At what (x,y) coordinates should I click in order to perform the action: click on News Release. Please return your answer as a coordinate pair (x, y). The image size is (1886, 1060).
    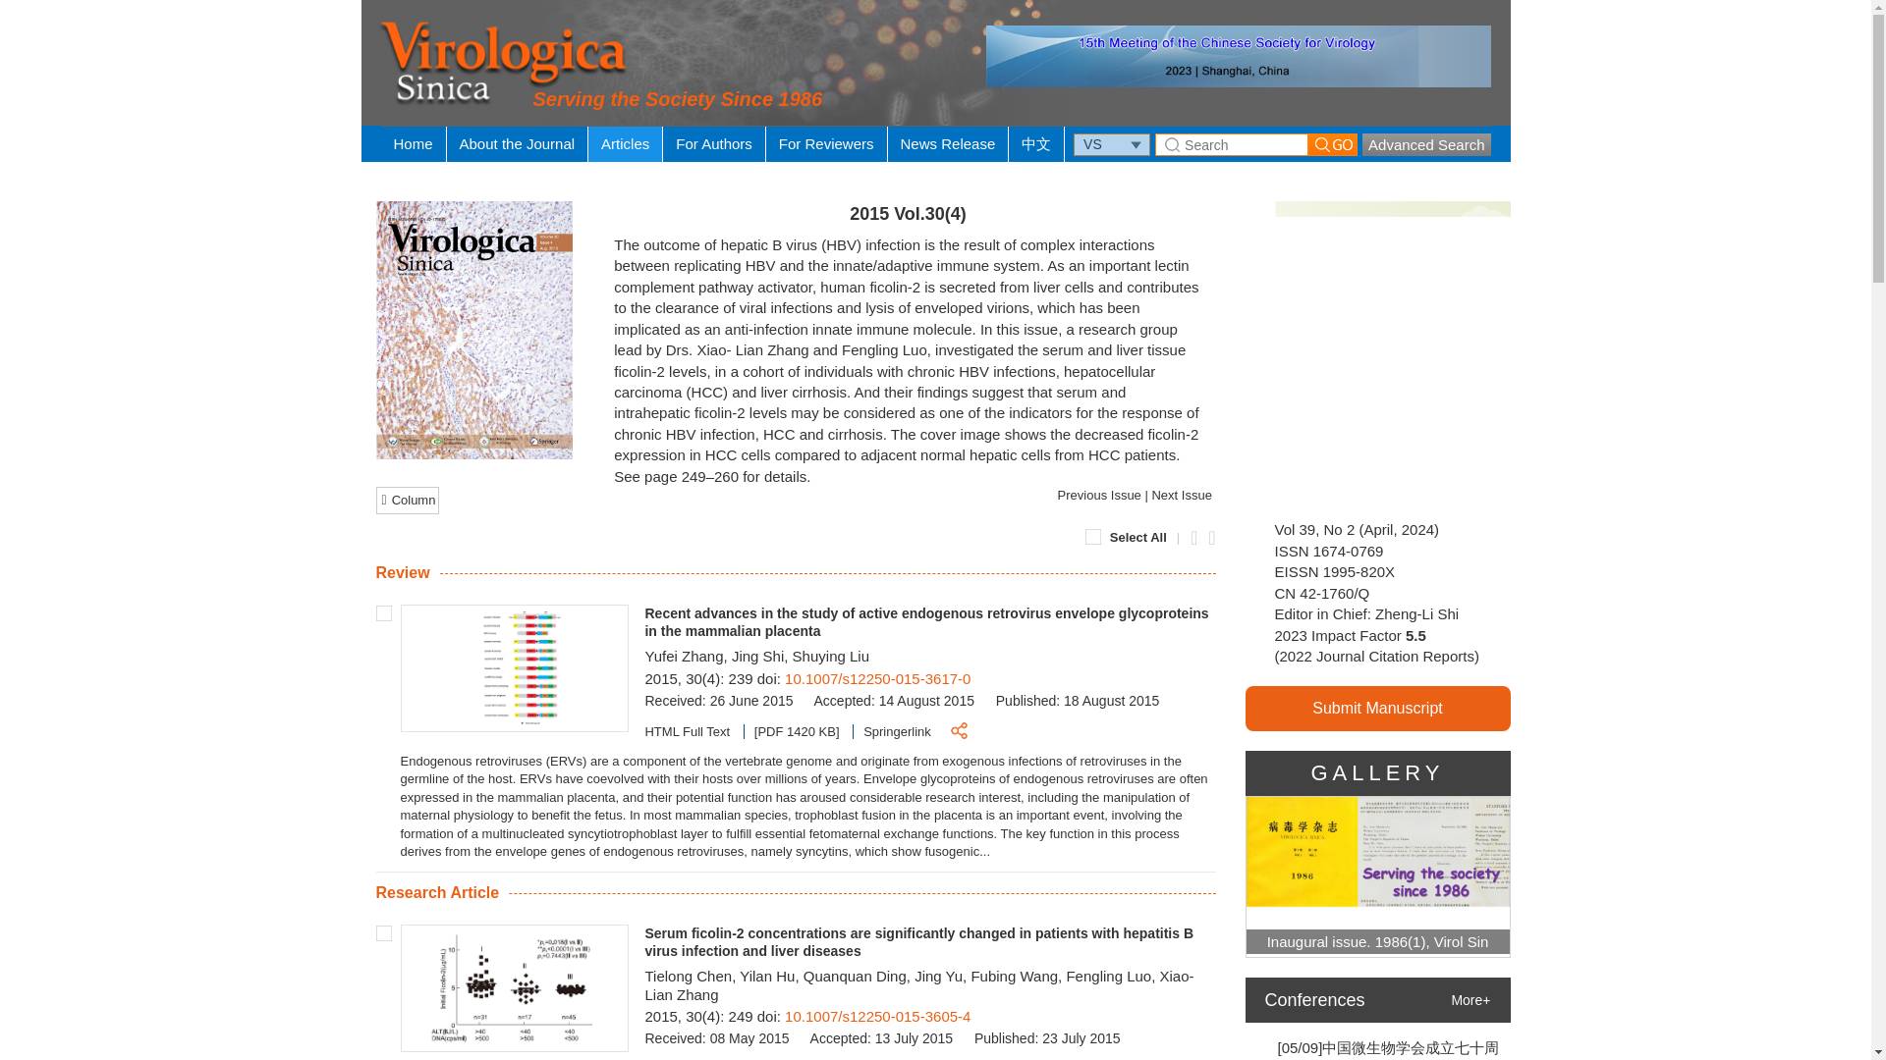
    Looking at the image, I should click on (949, 143).